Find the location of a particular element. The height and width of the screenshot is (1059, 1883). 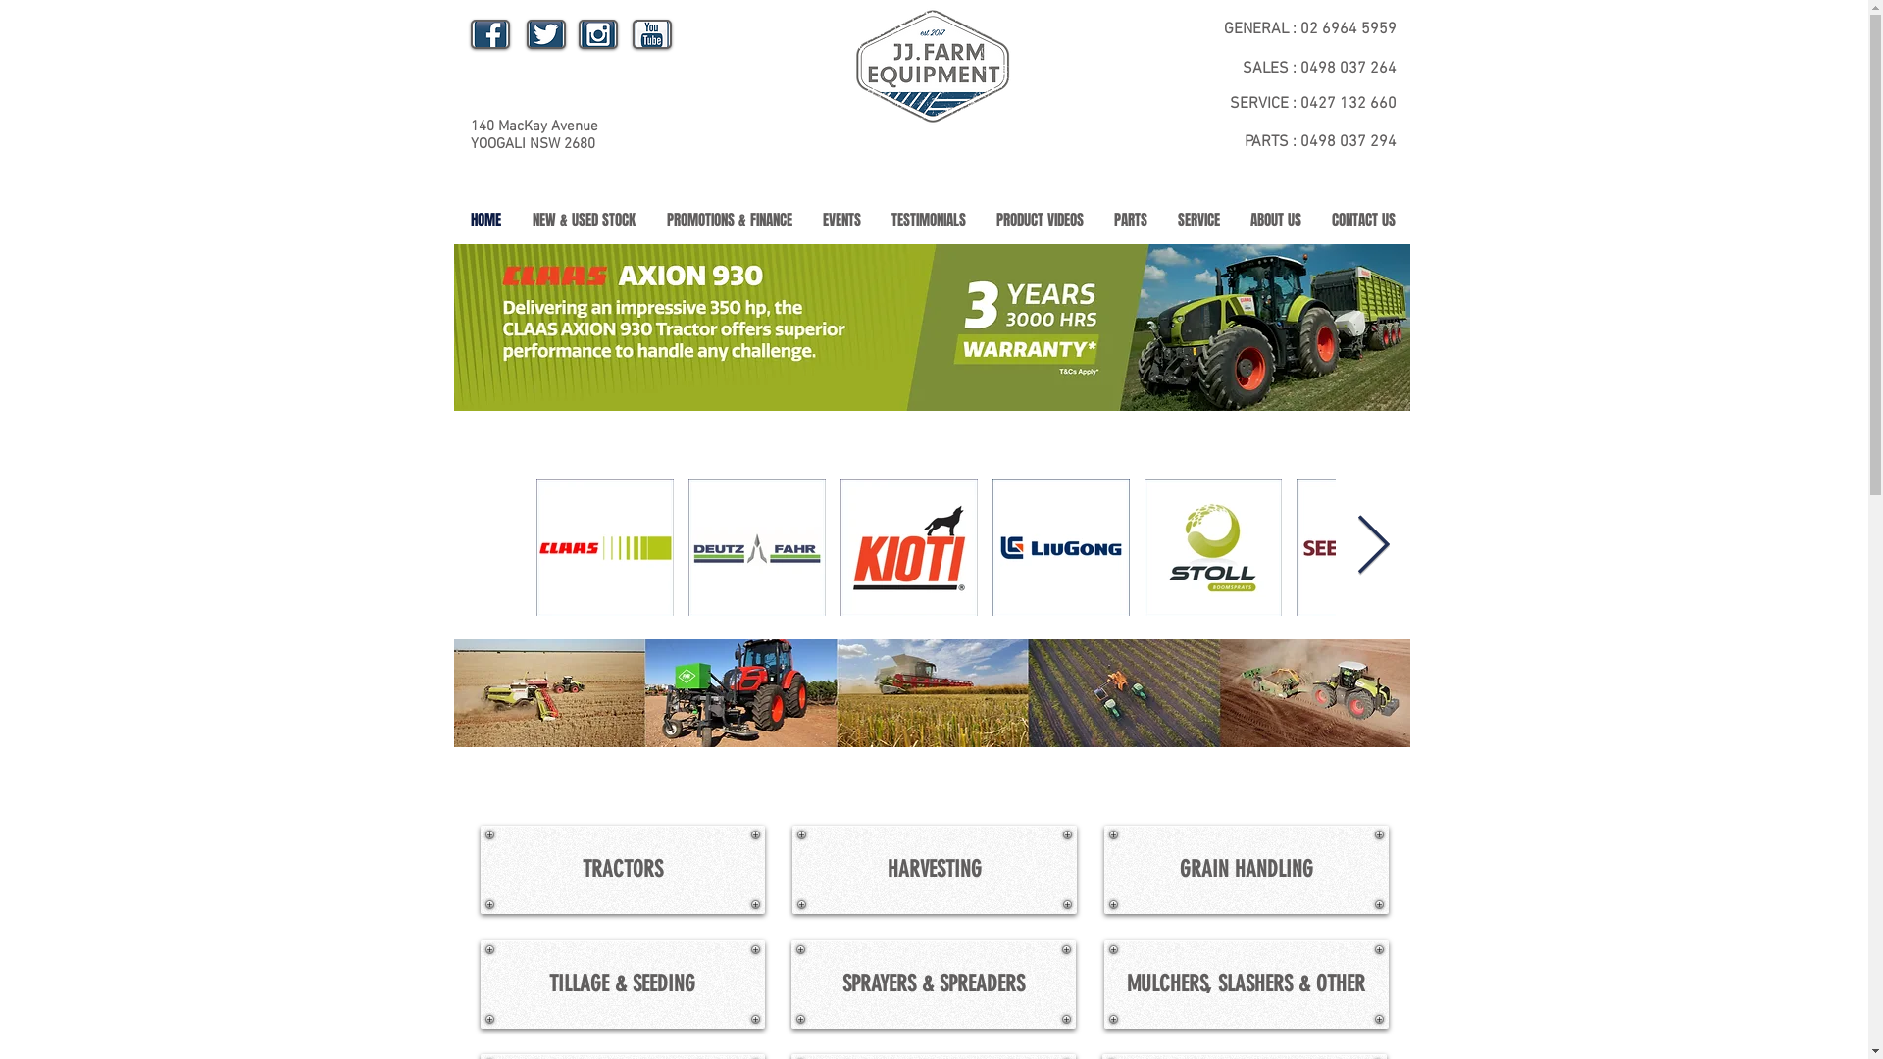

SERVICE is located at coordinates (1234, 202).